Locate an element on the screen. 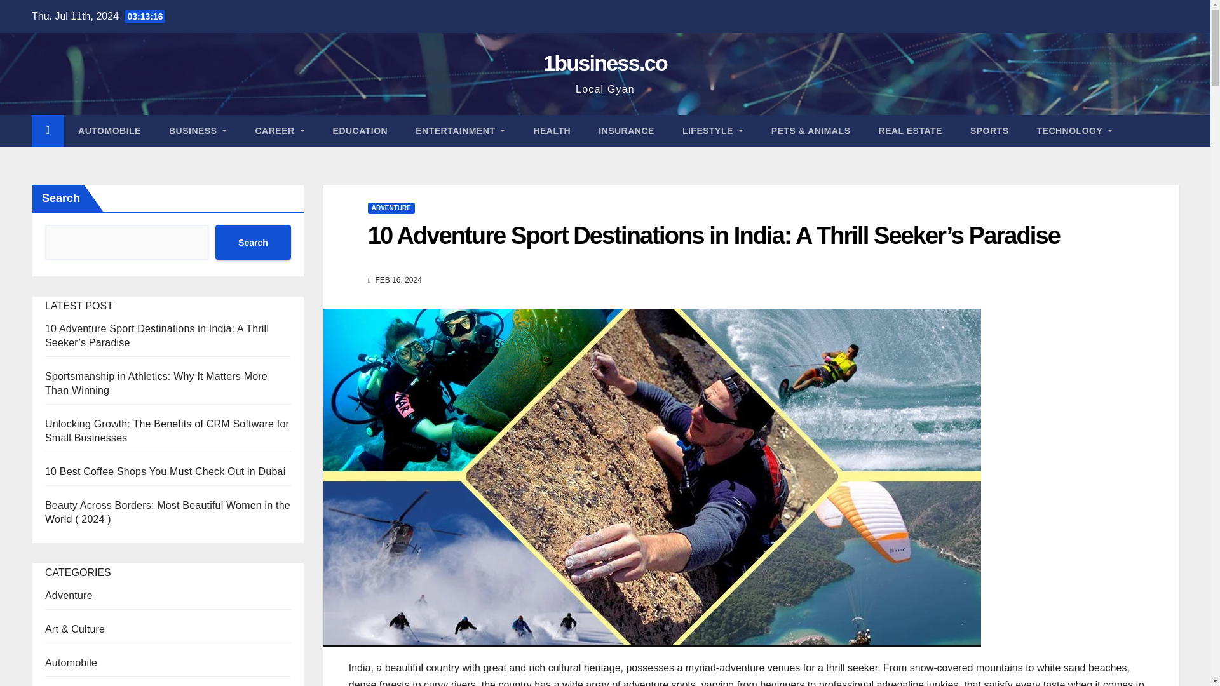 The height and width of the screenshot is (686, 1220). HEALTH is located at coordinates (552, 131).